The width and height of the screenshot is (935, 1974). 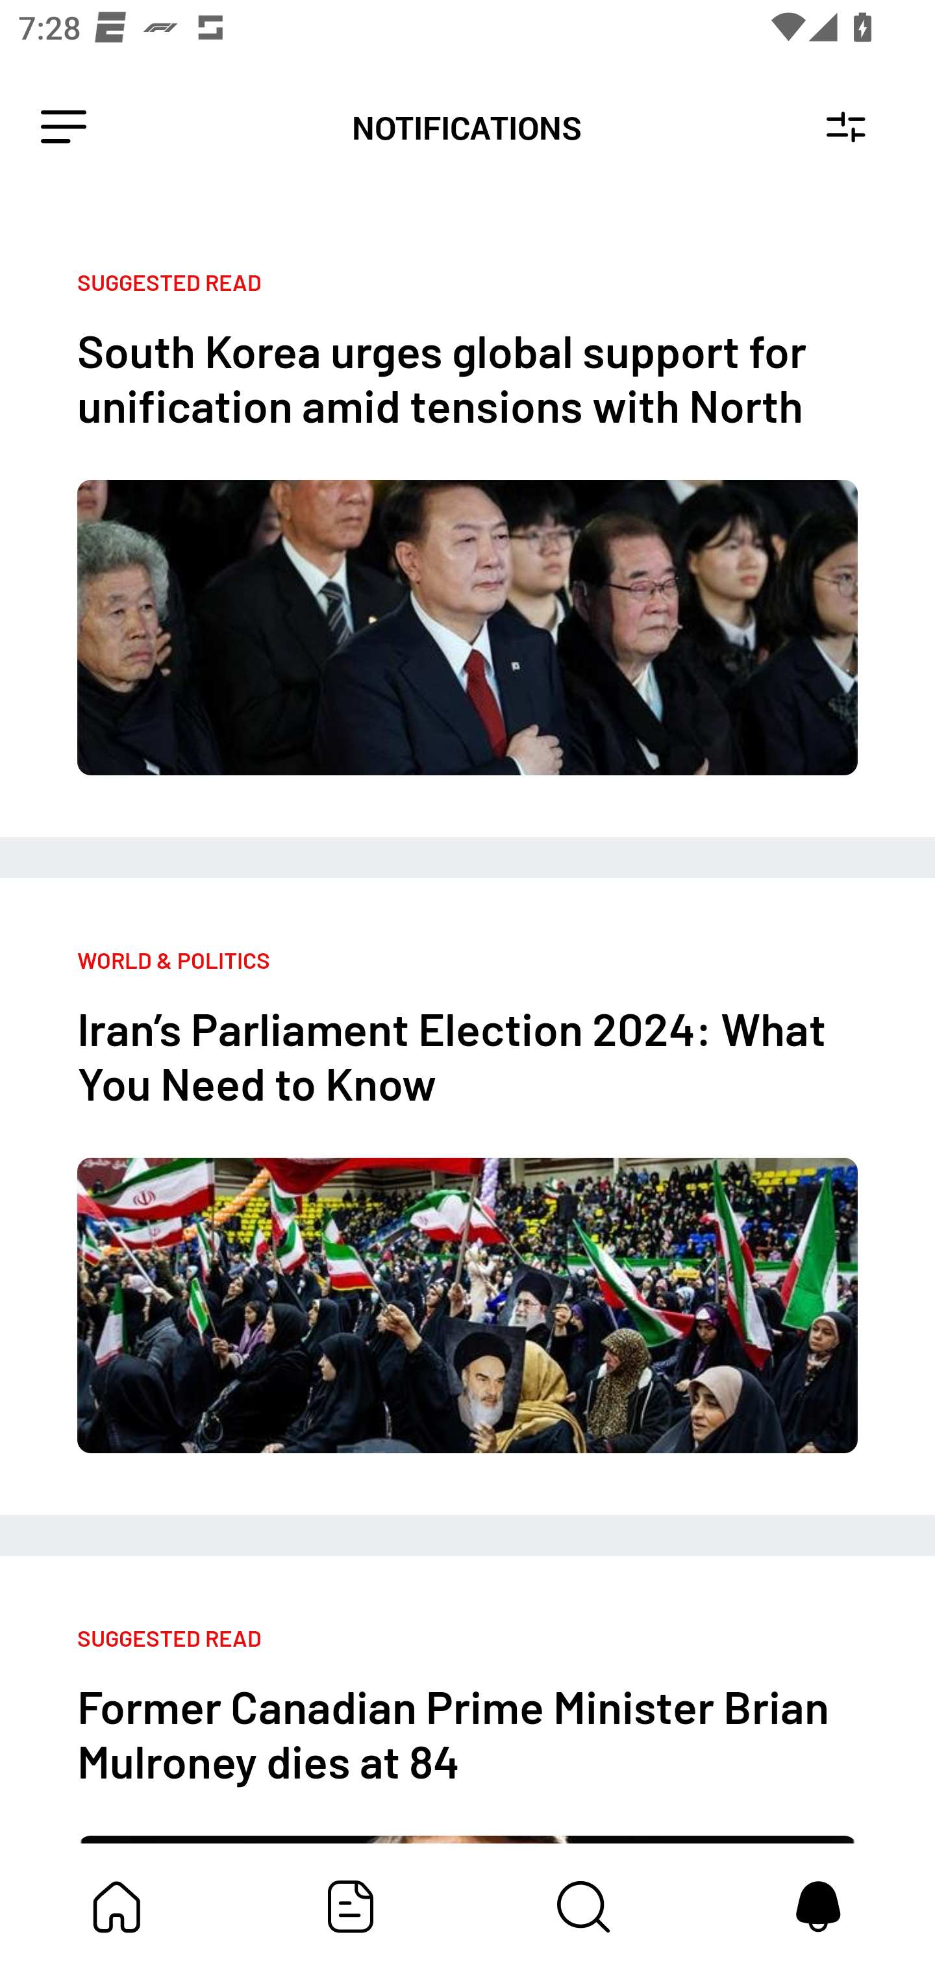 What do you see at coordinates (845, 127) in the screenshot?
I see `Notification Settings` at bounding box center [845, 127].